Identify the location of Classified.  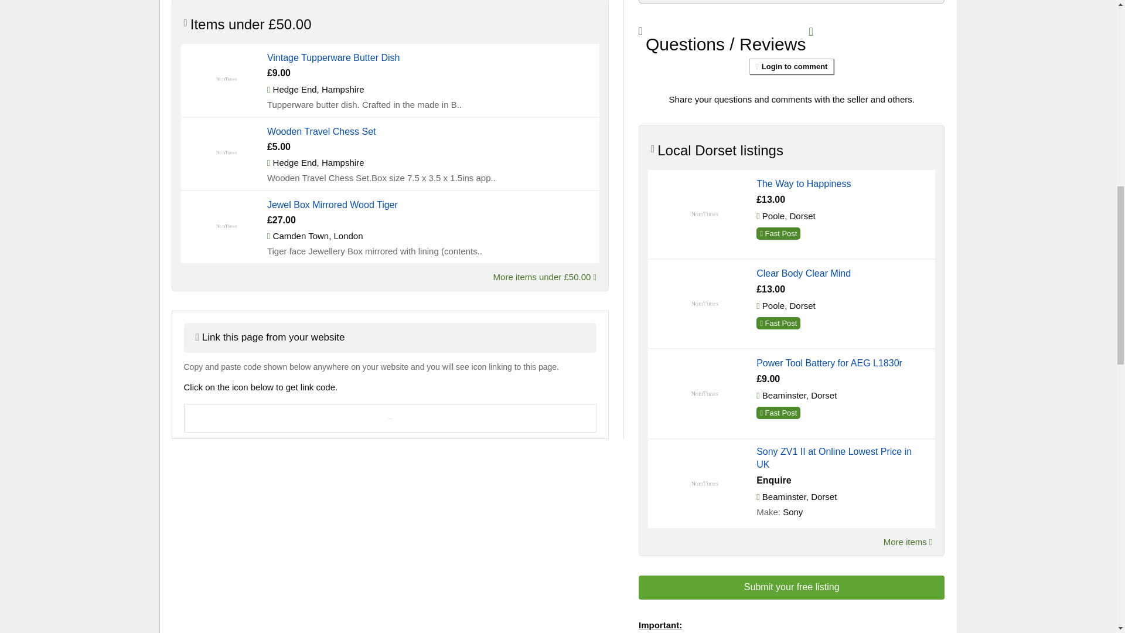
(225, 151).